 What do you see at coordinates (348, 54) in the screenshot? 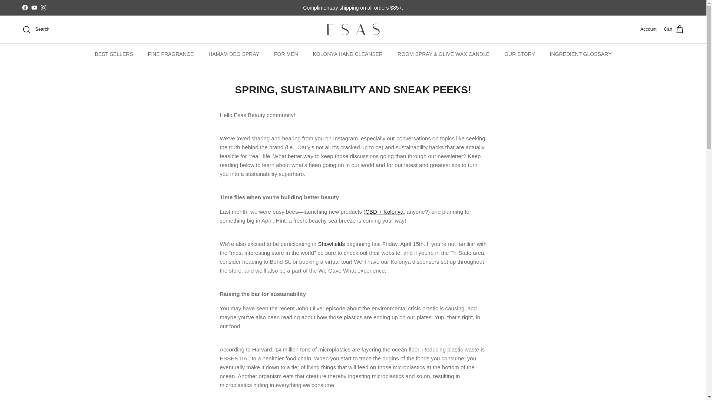
I see `KOLONYA HAND CLEANSER` at bounding box center [348, 54].